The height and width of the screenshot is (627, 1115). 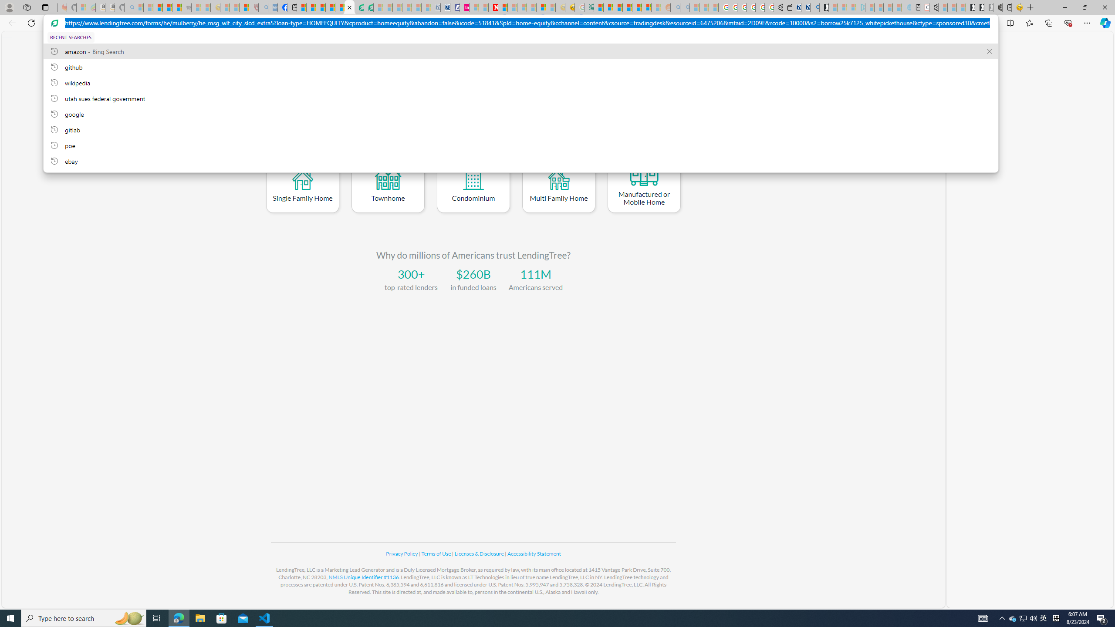 What do you see at coordinates (176, 7) in the screenshot?
I see `New Report Confirms 2023 Was Record Hot | Watch` at bounding box center [176, 7].